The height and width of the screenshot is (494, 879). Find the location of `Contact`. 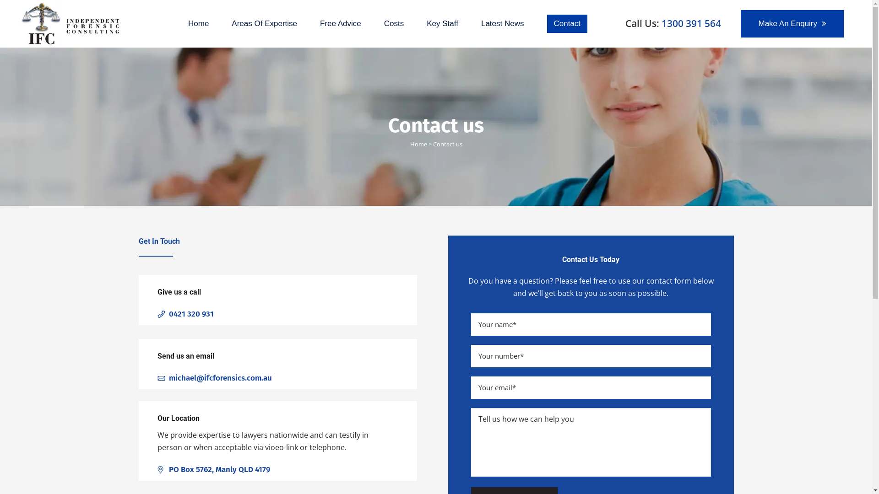

Contact is located at coordinates (568, 24).